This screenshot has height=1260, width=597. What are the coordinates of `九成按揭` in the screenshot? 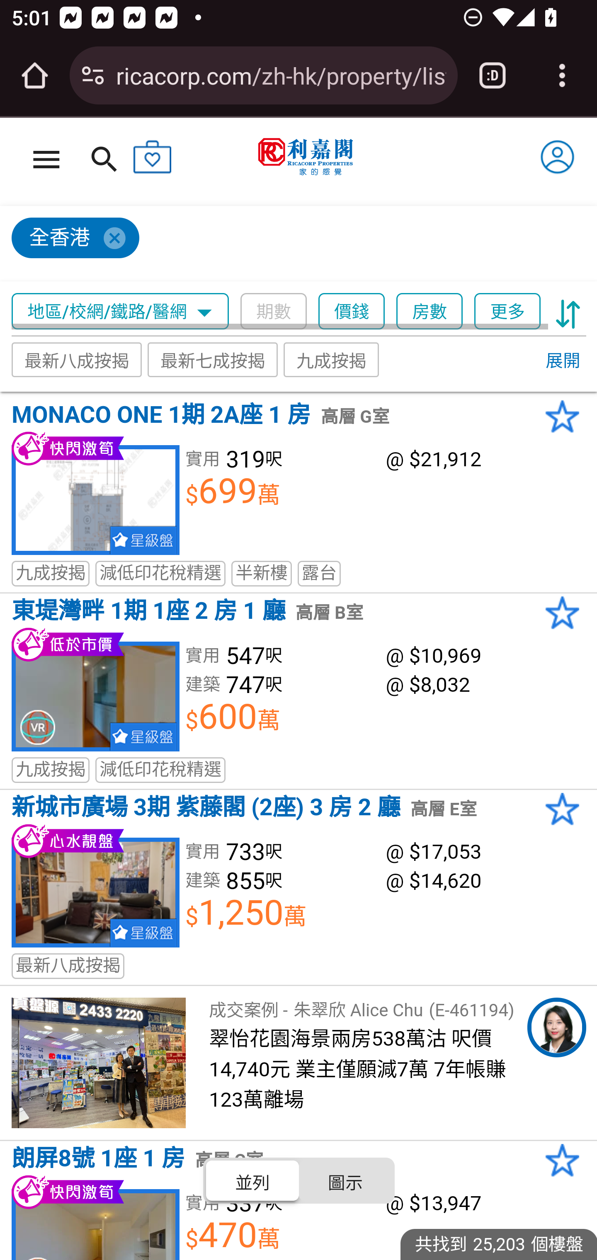 It's located at (332, 359).